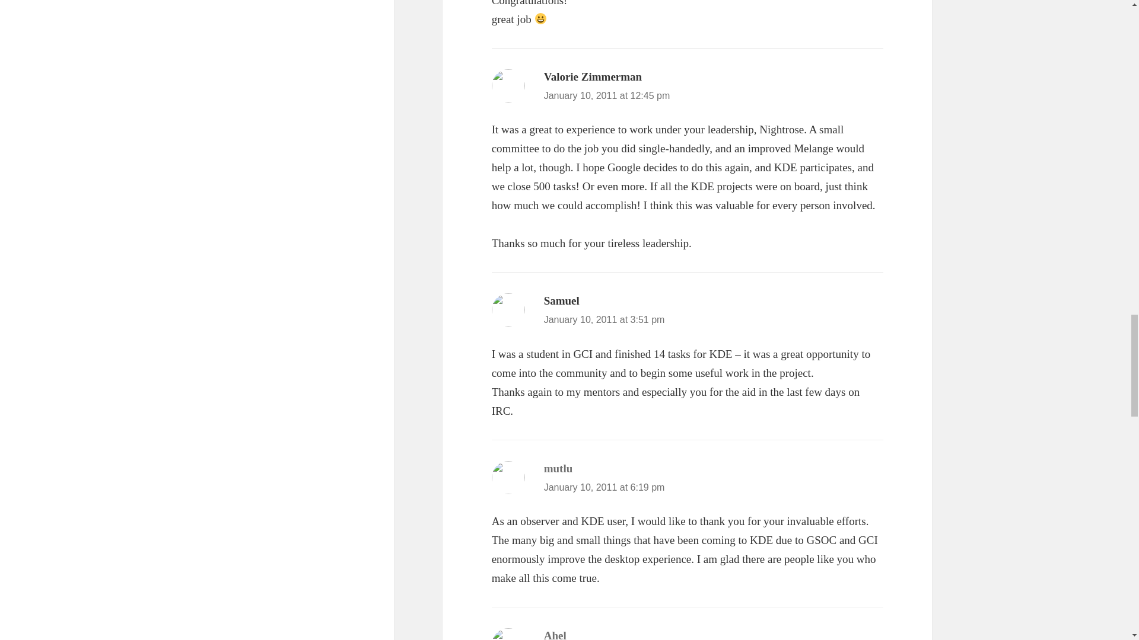  Describe the element at coordinates (607, 95) in the screenshot. I see `January 10, 2011 at 12:45 pm` at that location.